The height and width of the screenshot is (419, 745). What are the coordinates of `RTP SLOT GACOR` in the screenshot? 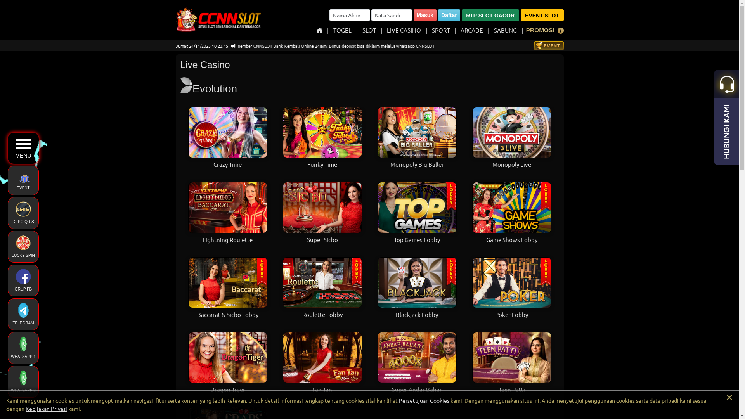 It's located at (490, 15).